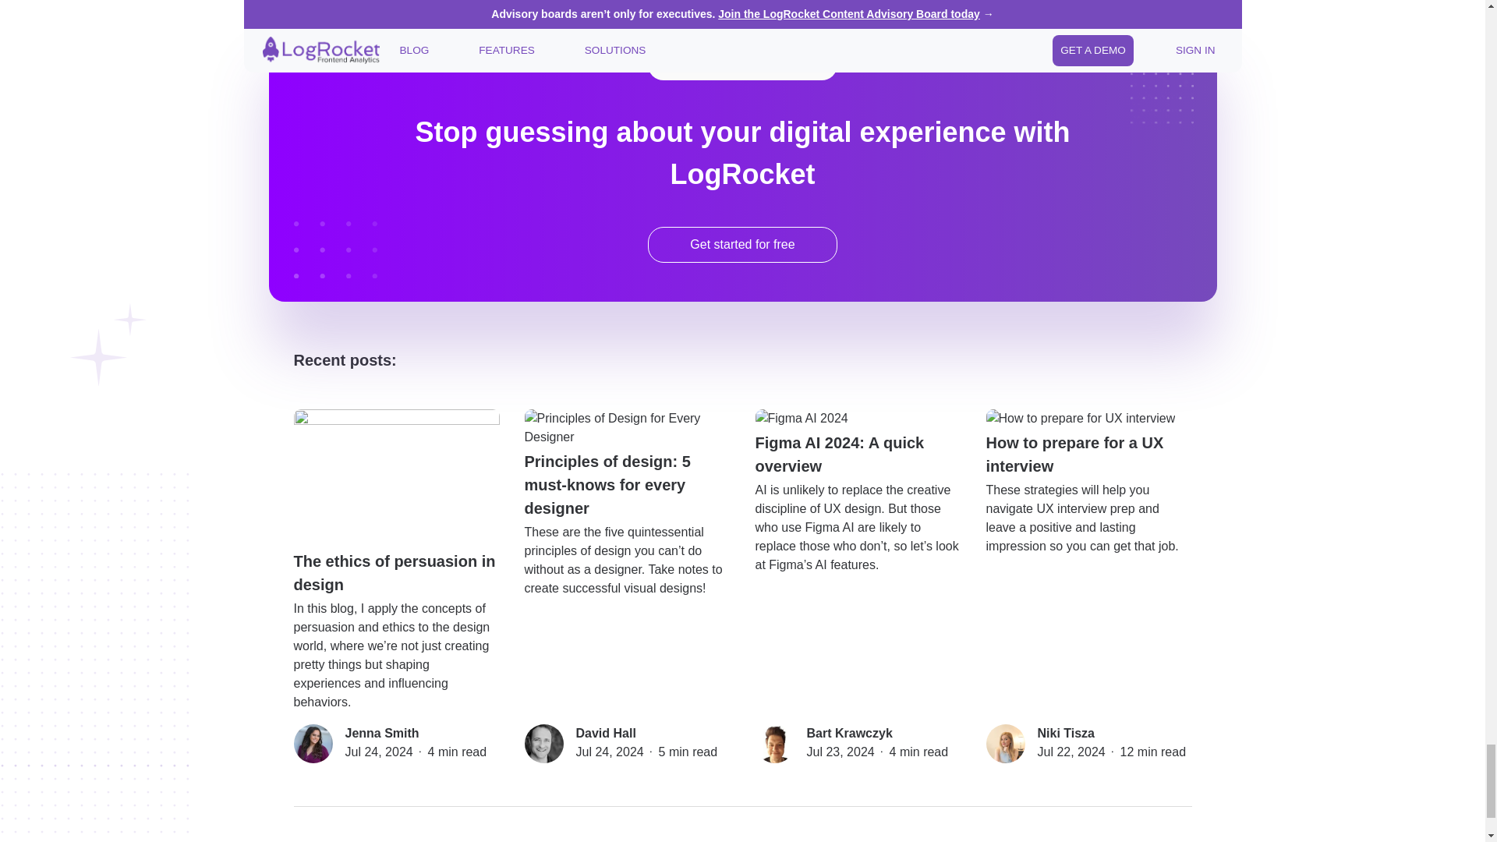 The image size is (1497, 842). I want to click on The ethics of persuasion in design, so click(396, 502).